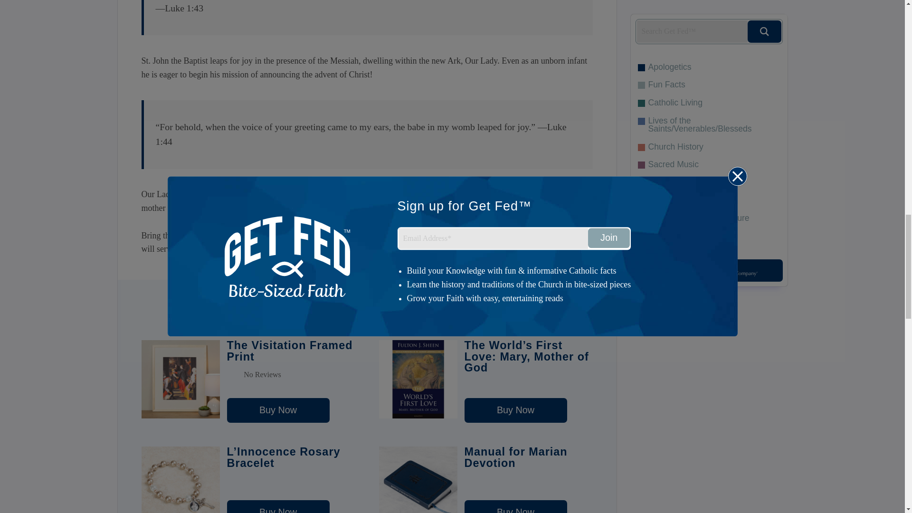  I want to click on Manual for Marian Devotion, so click(516, 506).